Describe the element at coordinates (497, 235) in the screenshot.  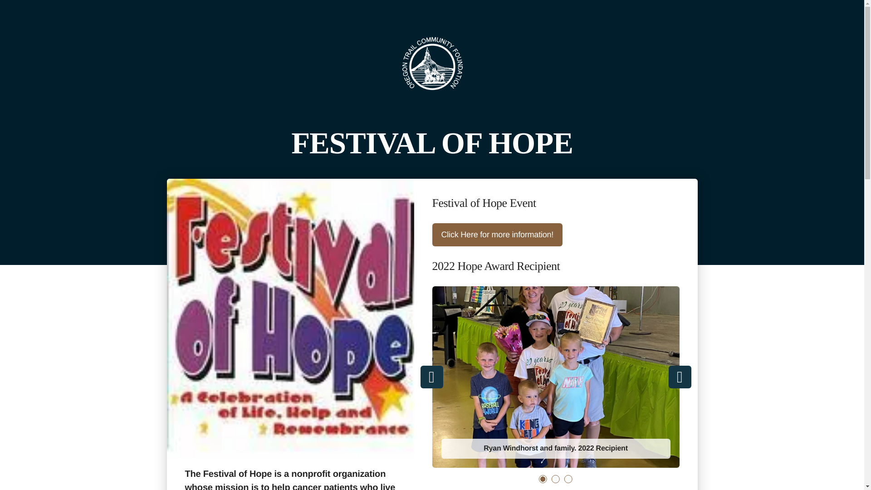
I see `Click Here for more information!` at that location.